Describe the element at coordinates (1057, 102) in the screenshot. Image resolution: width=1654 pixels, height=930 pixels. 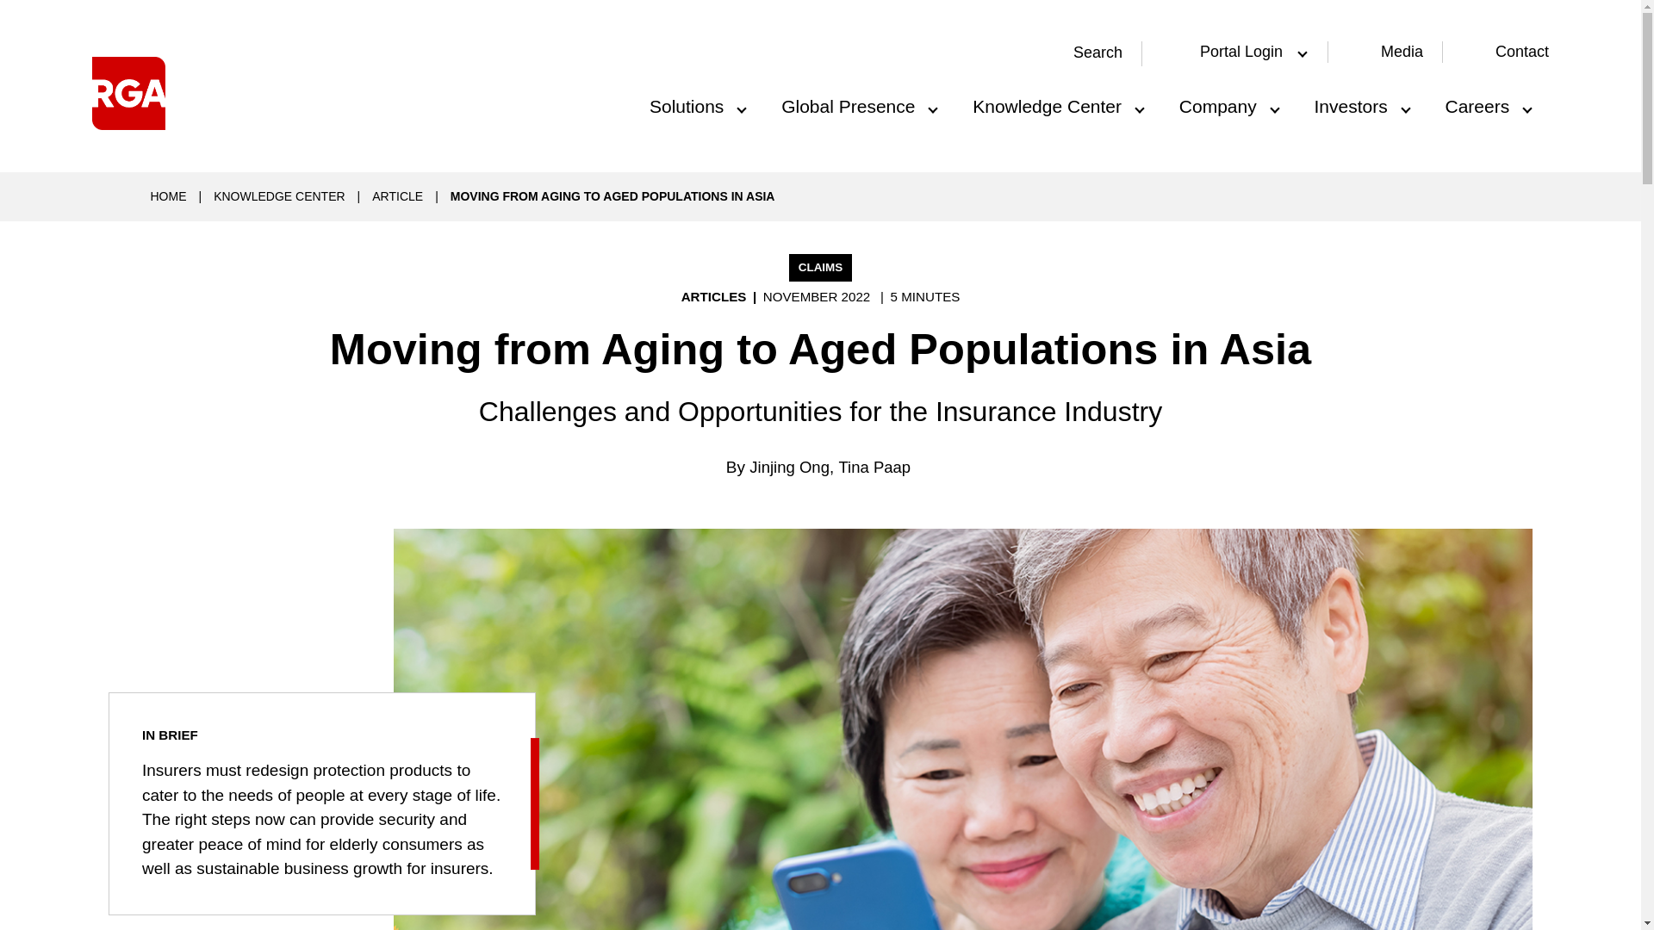
I see `Knowledge Center` at that location.